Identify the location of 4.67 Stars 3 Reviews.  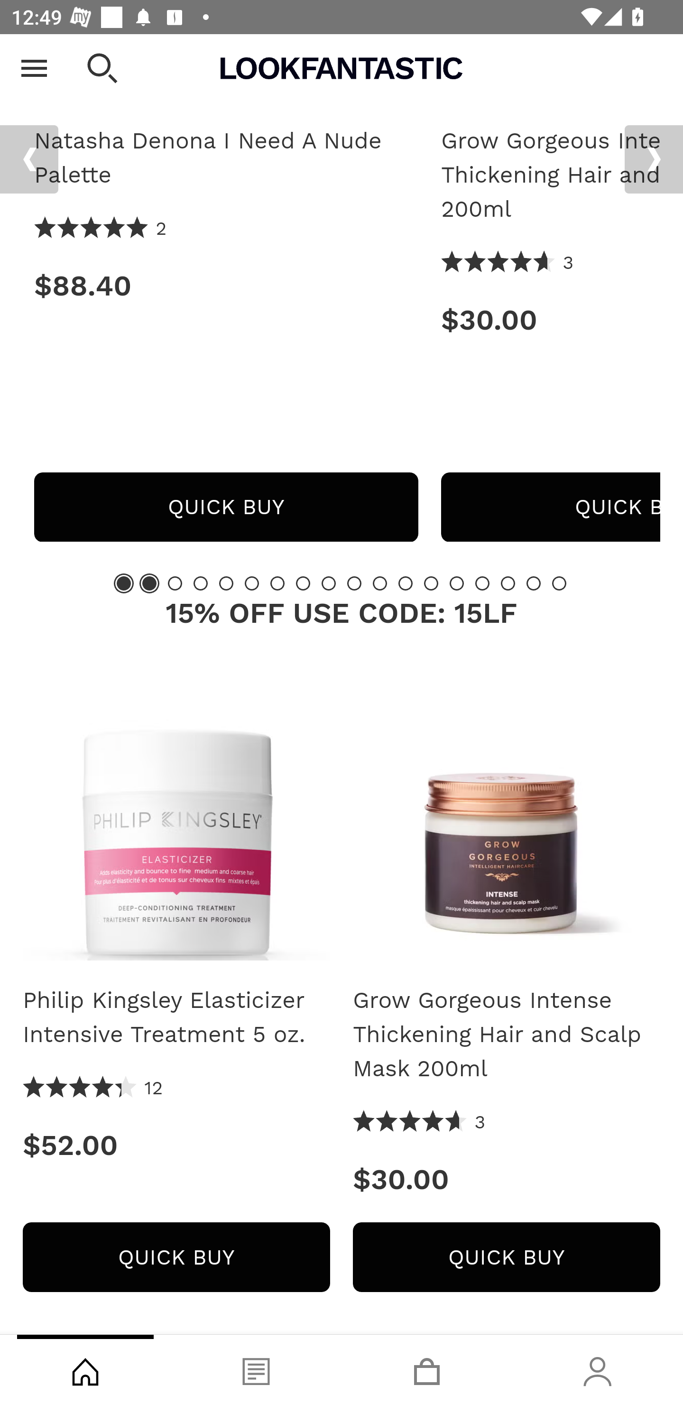
(508, 264).